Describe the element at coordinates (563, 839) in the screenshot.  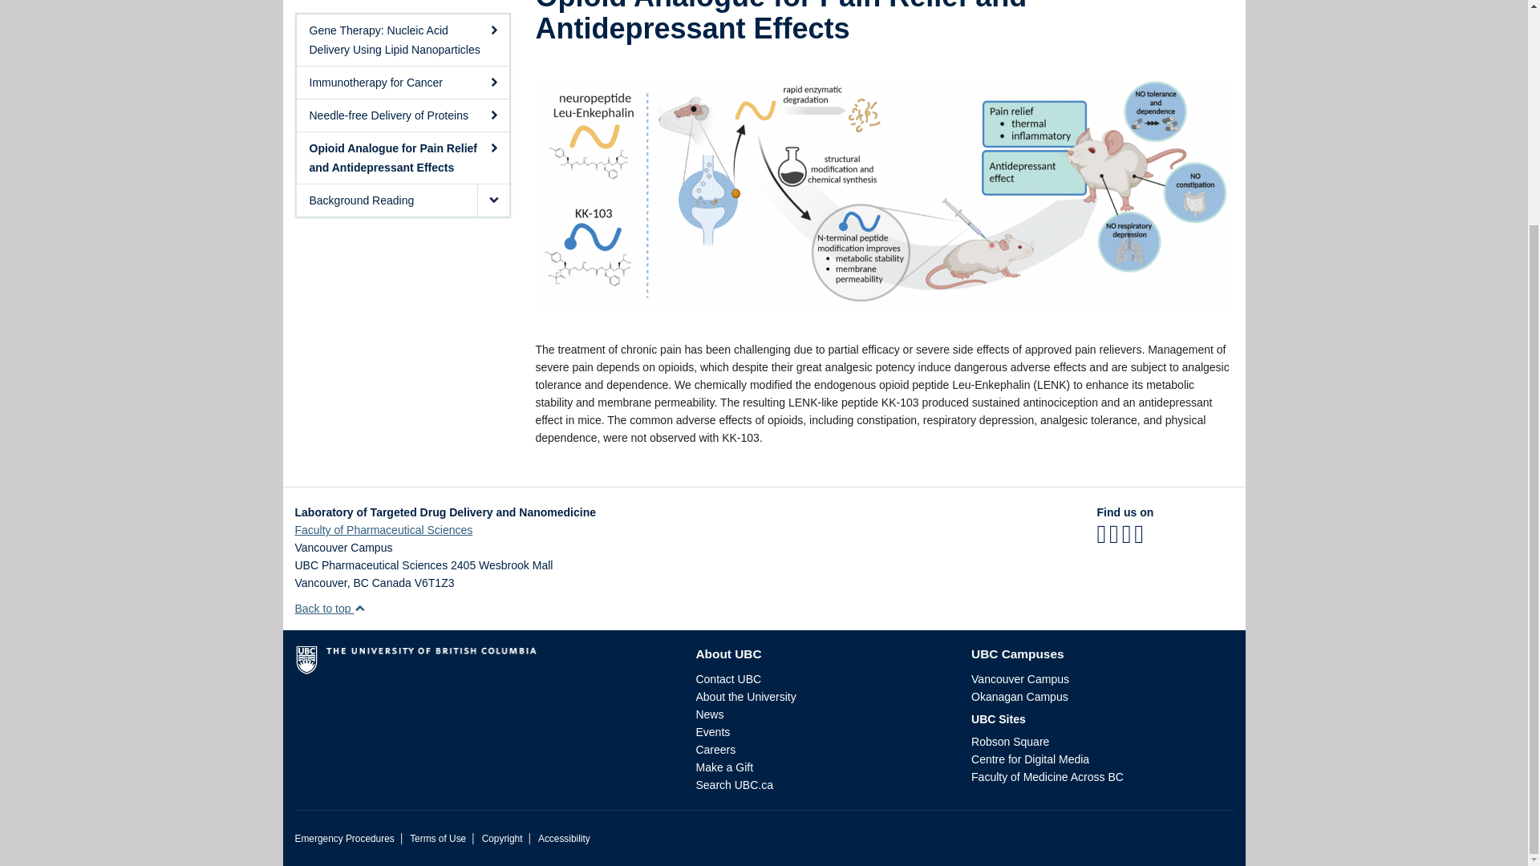
I see `Accessibility` at that location.